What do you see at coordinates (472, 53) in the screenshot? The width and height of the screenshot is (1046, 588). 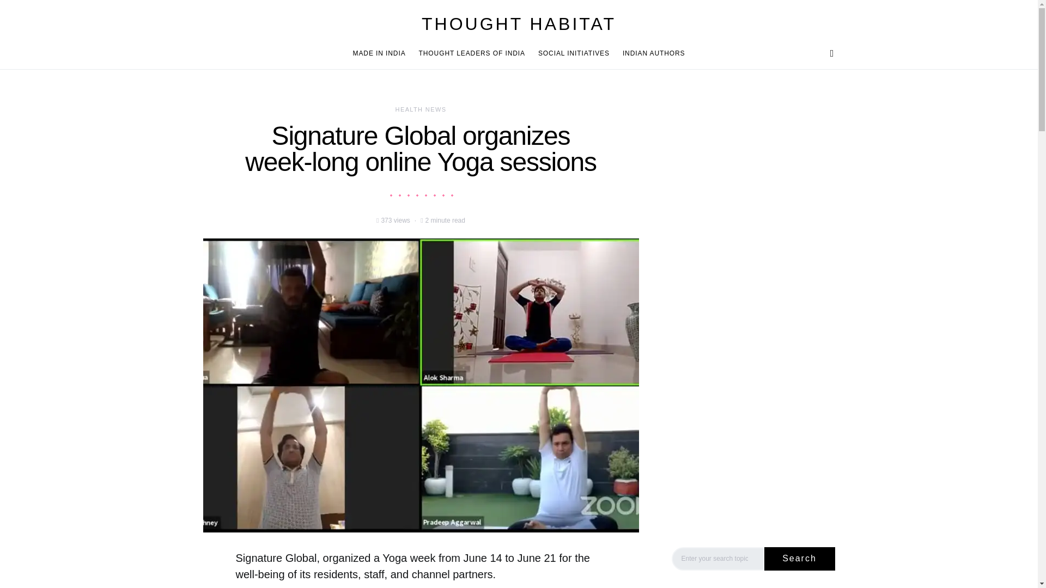 I see `THOUGHT LEADERS OF INDIA` at bounding box center [472, 53].